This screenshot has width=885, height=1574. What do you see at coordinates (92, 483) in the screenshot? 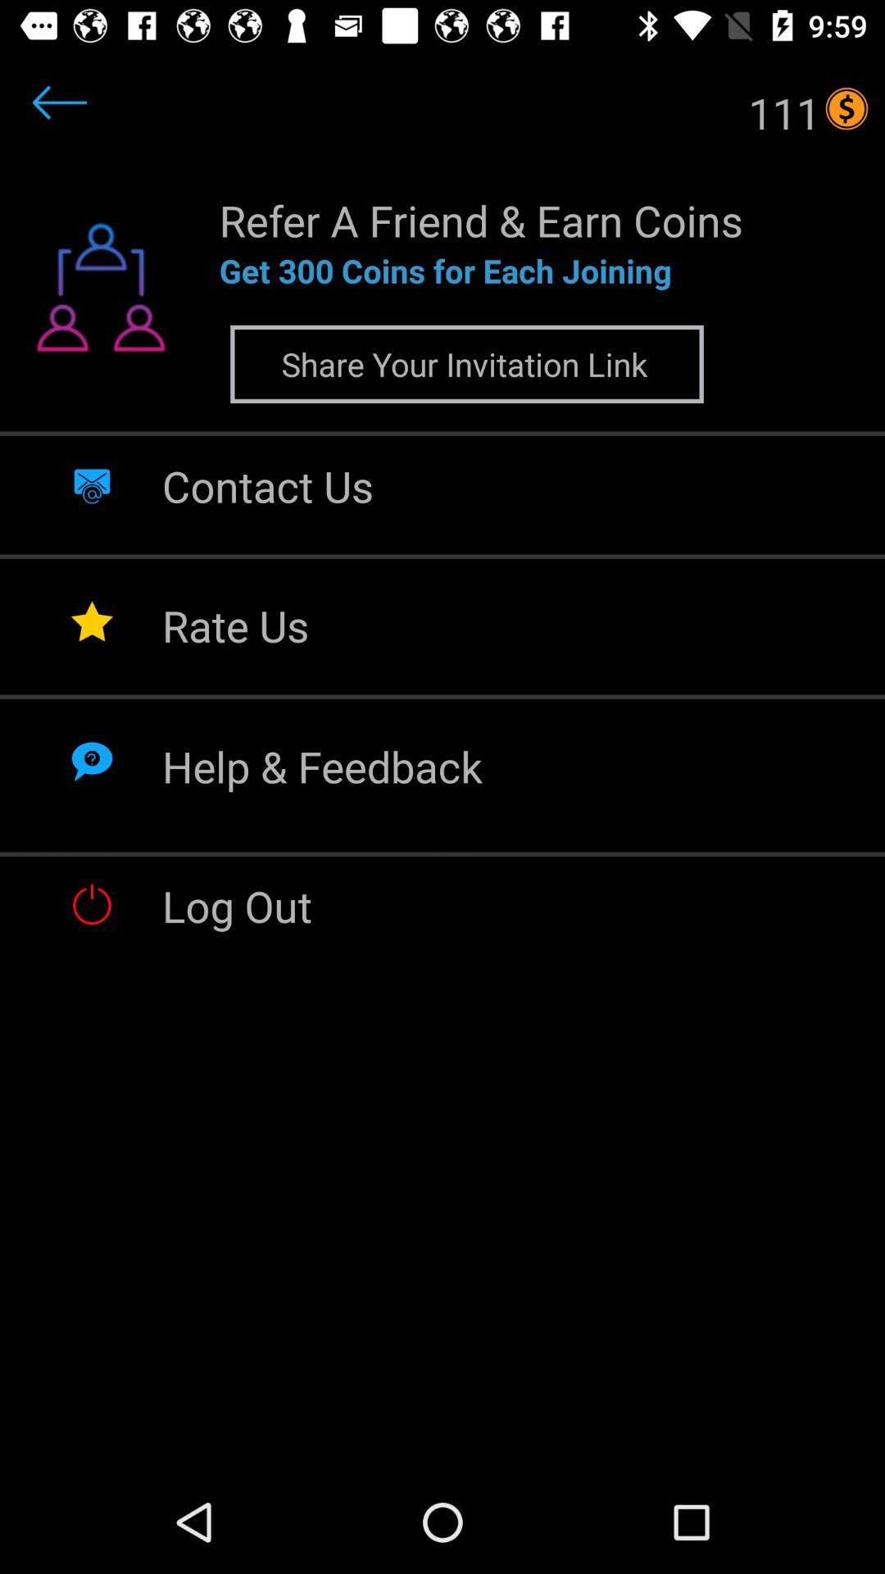
I see `click on the message icon under the share your invitation link` at bounding box center [92, 483].